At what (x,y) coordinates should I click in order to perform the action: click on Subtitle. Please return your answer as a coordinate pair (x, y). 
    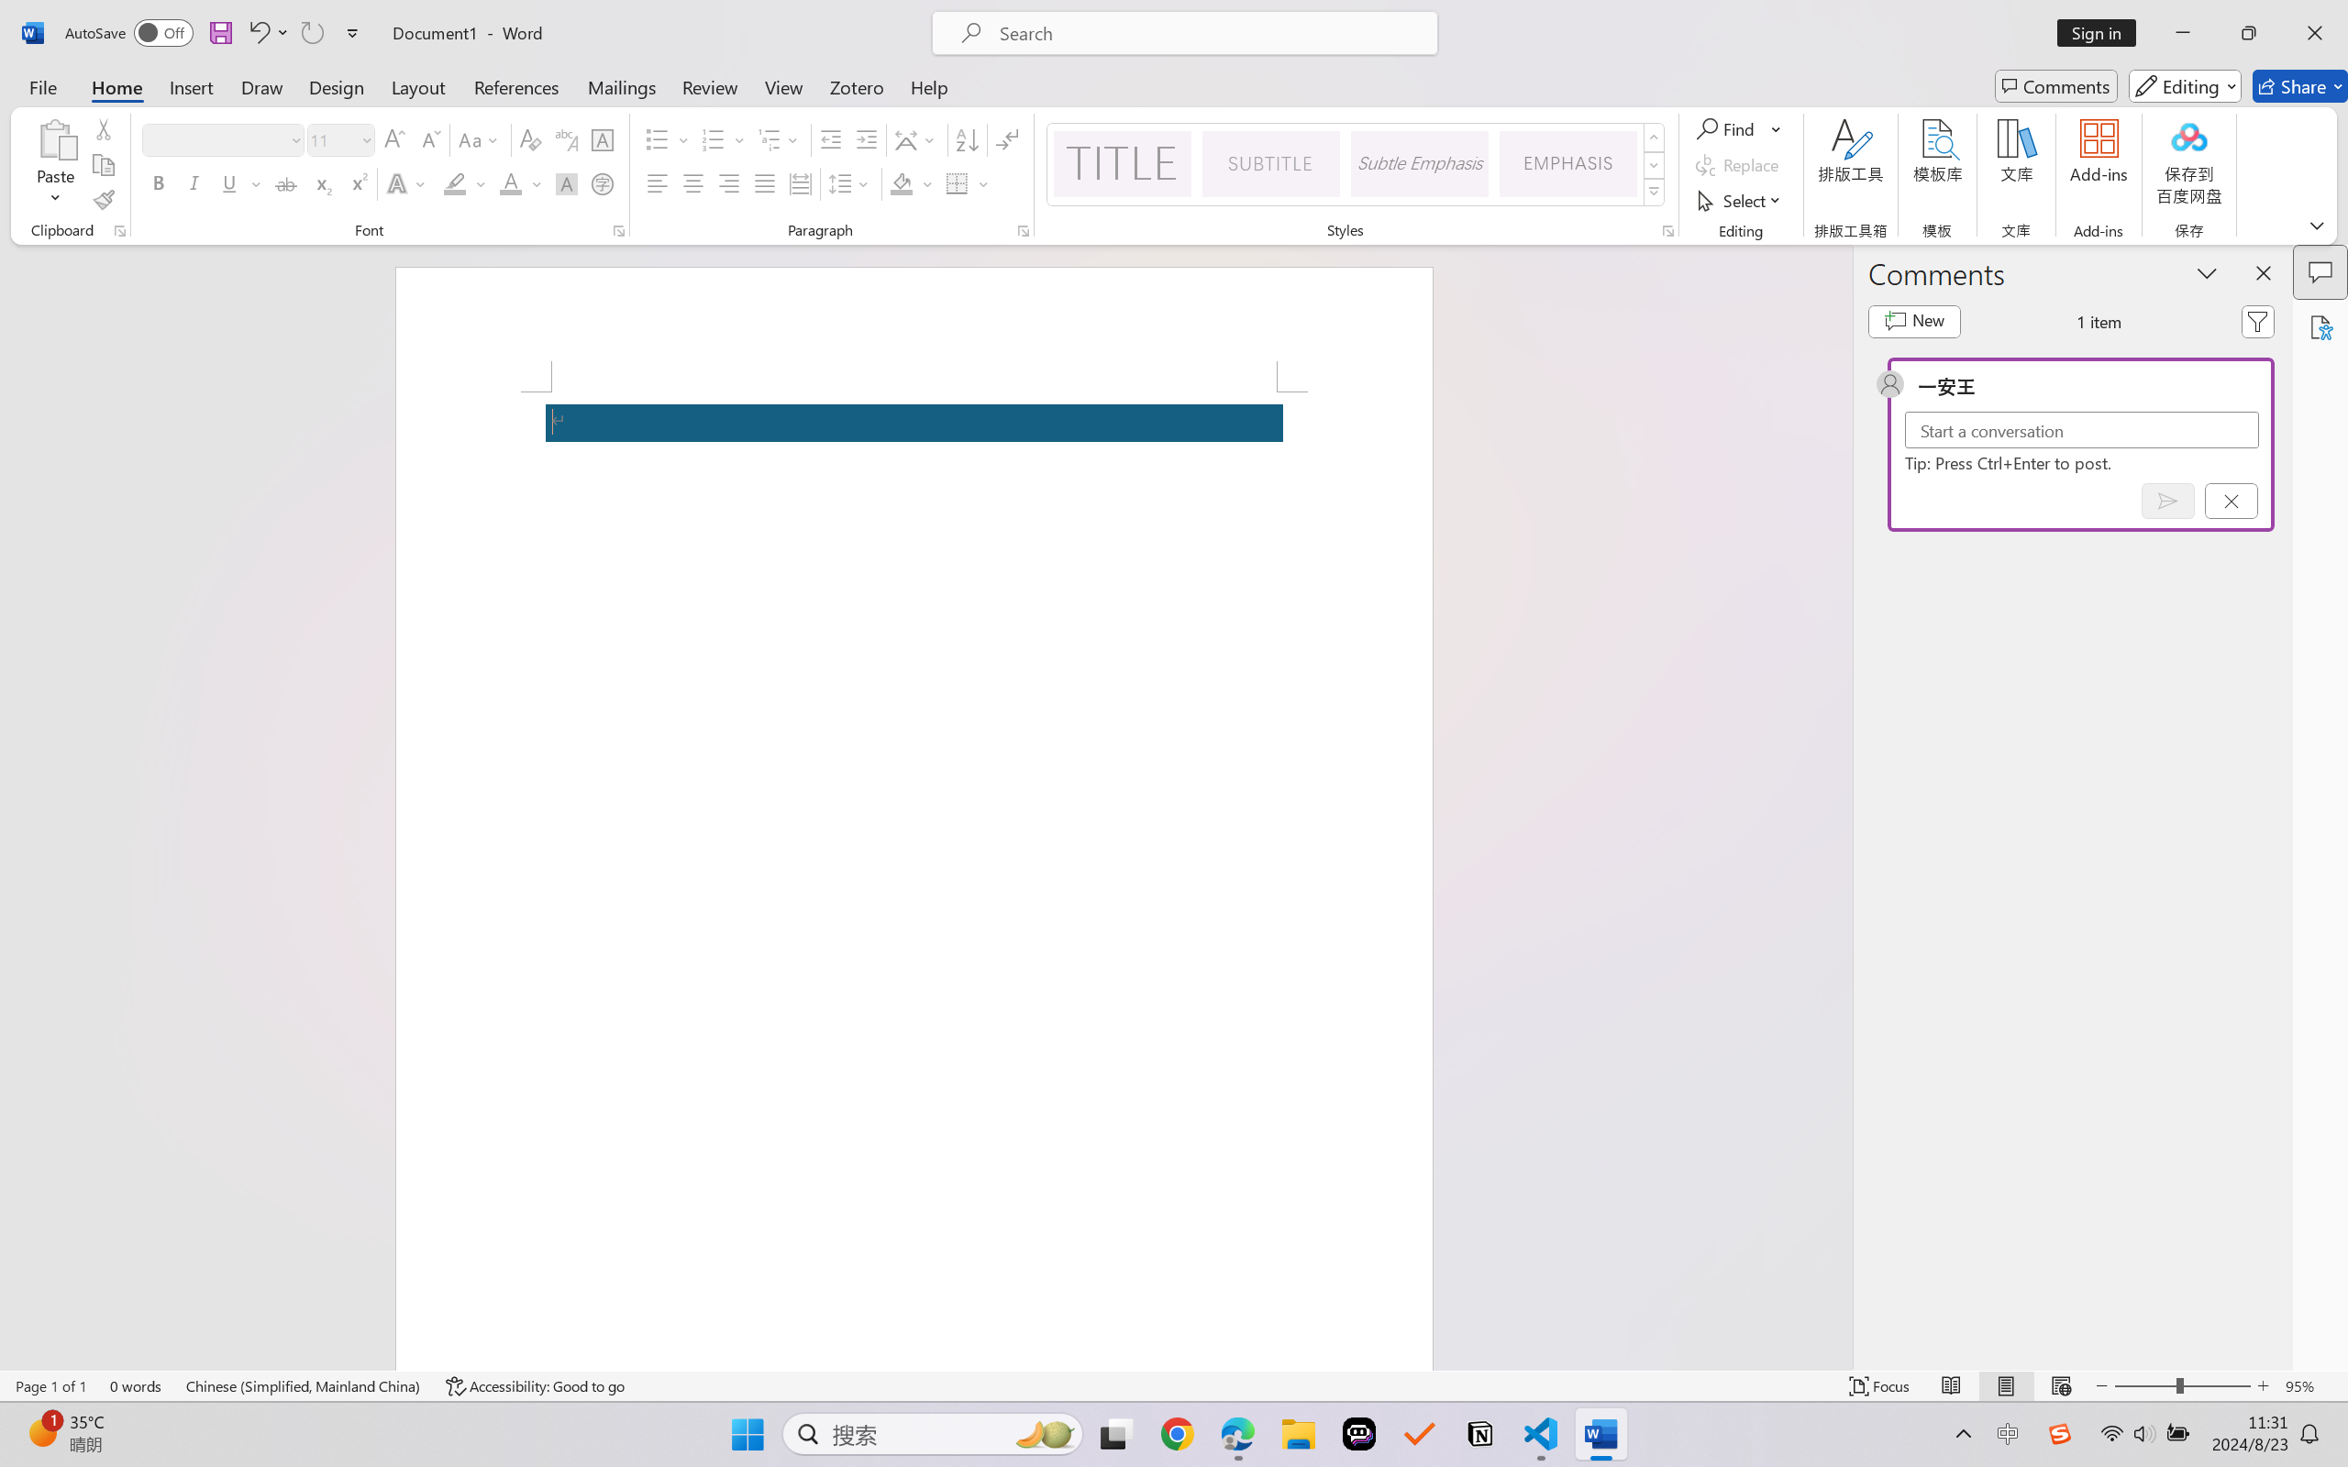
    Looking at the image, I should click on (1271, 163).